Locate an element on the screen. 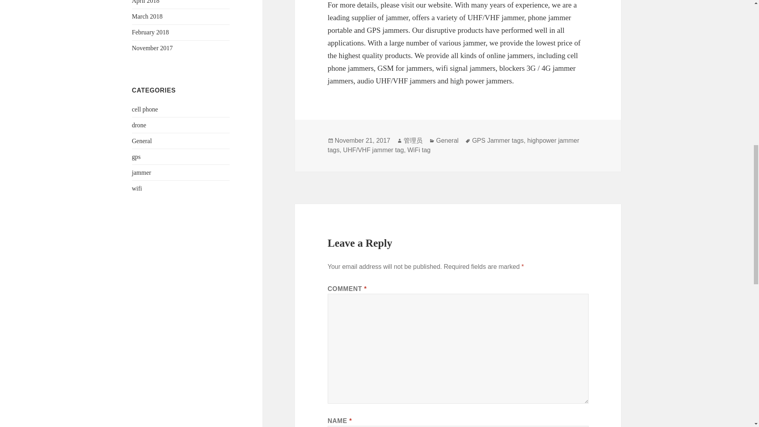  WiFi tag is located at coordinates (419, 150).